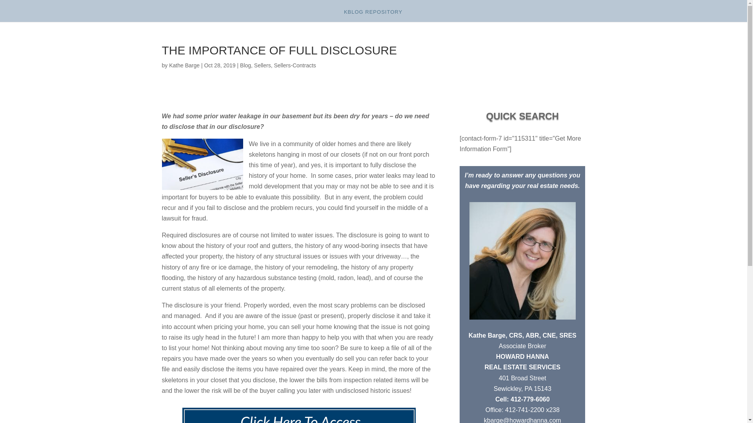 The width and height of the screenshot is (753, 423). Describe the element at coordinates (184, 65) in the screenshot. I see `Posts by Kathe Barge` at that location.